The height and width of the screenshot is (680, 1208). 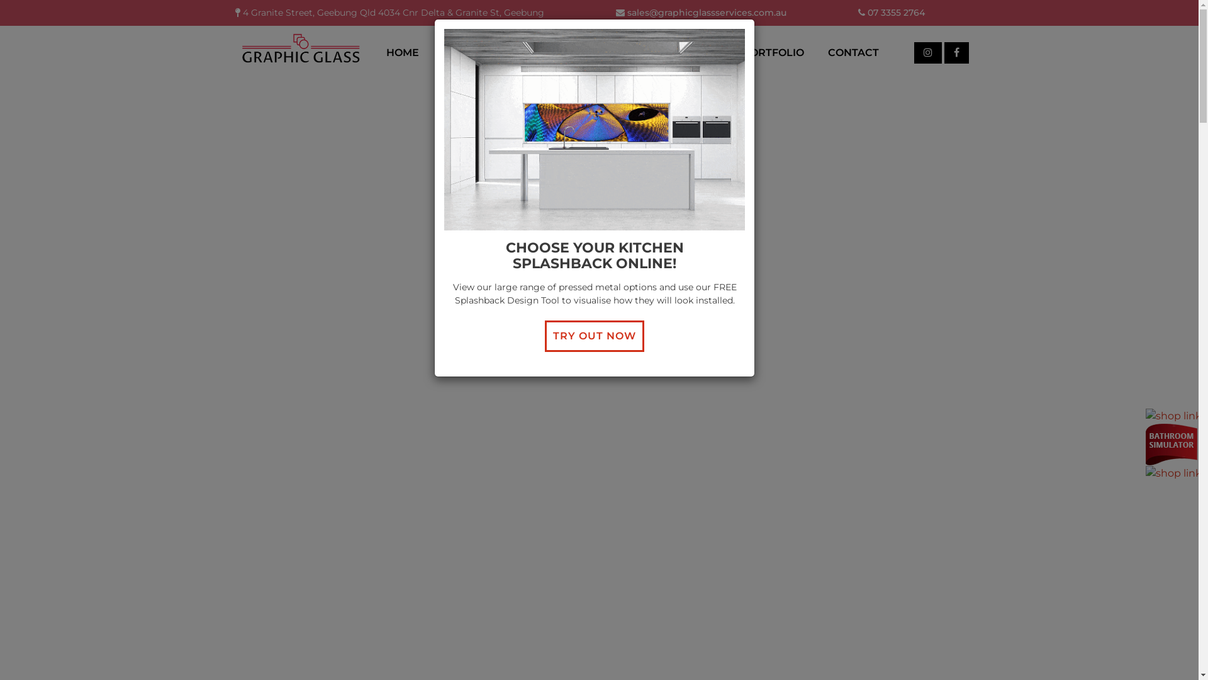 What do you see at coordinates (700, 53) in the screenshot?
I see `QUOTE` at bounding box center [700, 53].